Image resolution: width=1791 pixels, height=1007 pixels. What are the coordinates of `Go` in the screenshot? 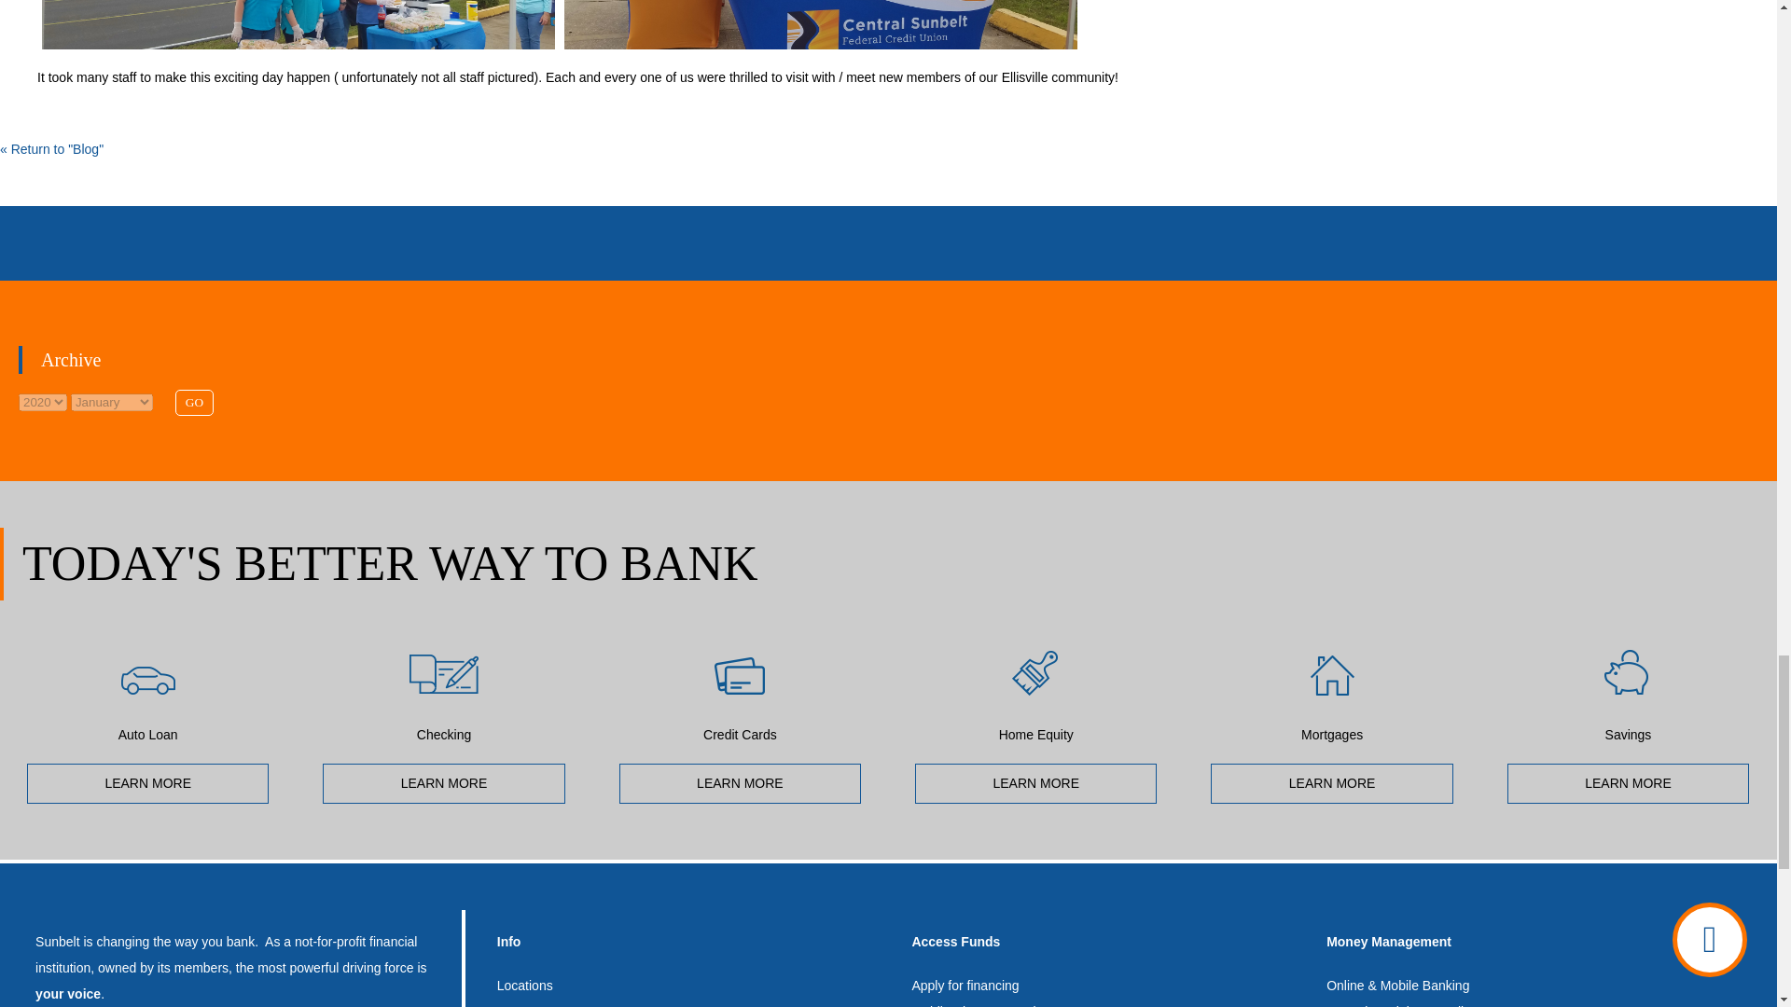 It's located at (194, 403).